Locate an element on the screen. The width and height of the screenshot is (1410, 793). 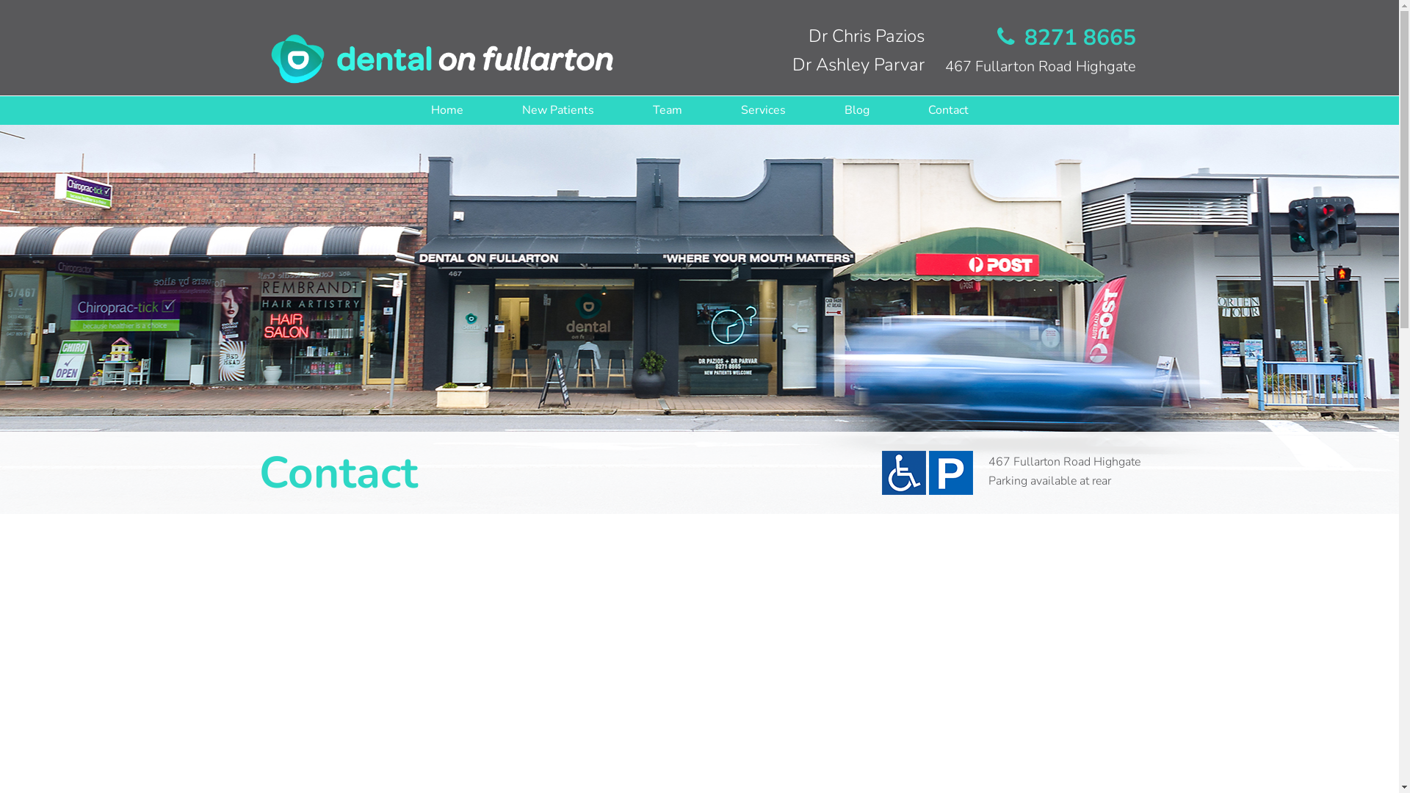
New Patients is located at coordinates (557, 110).